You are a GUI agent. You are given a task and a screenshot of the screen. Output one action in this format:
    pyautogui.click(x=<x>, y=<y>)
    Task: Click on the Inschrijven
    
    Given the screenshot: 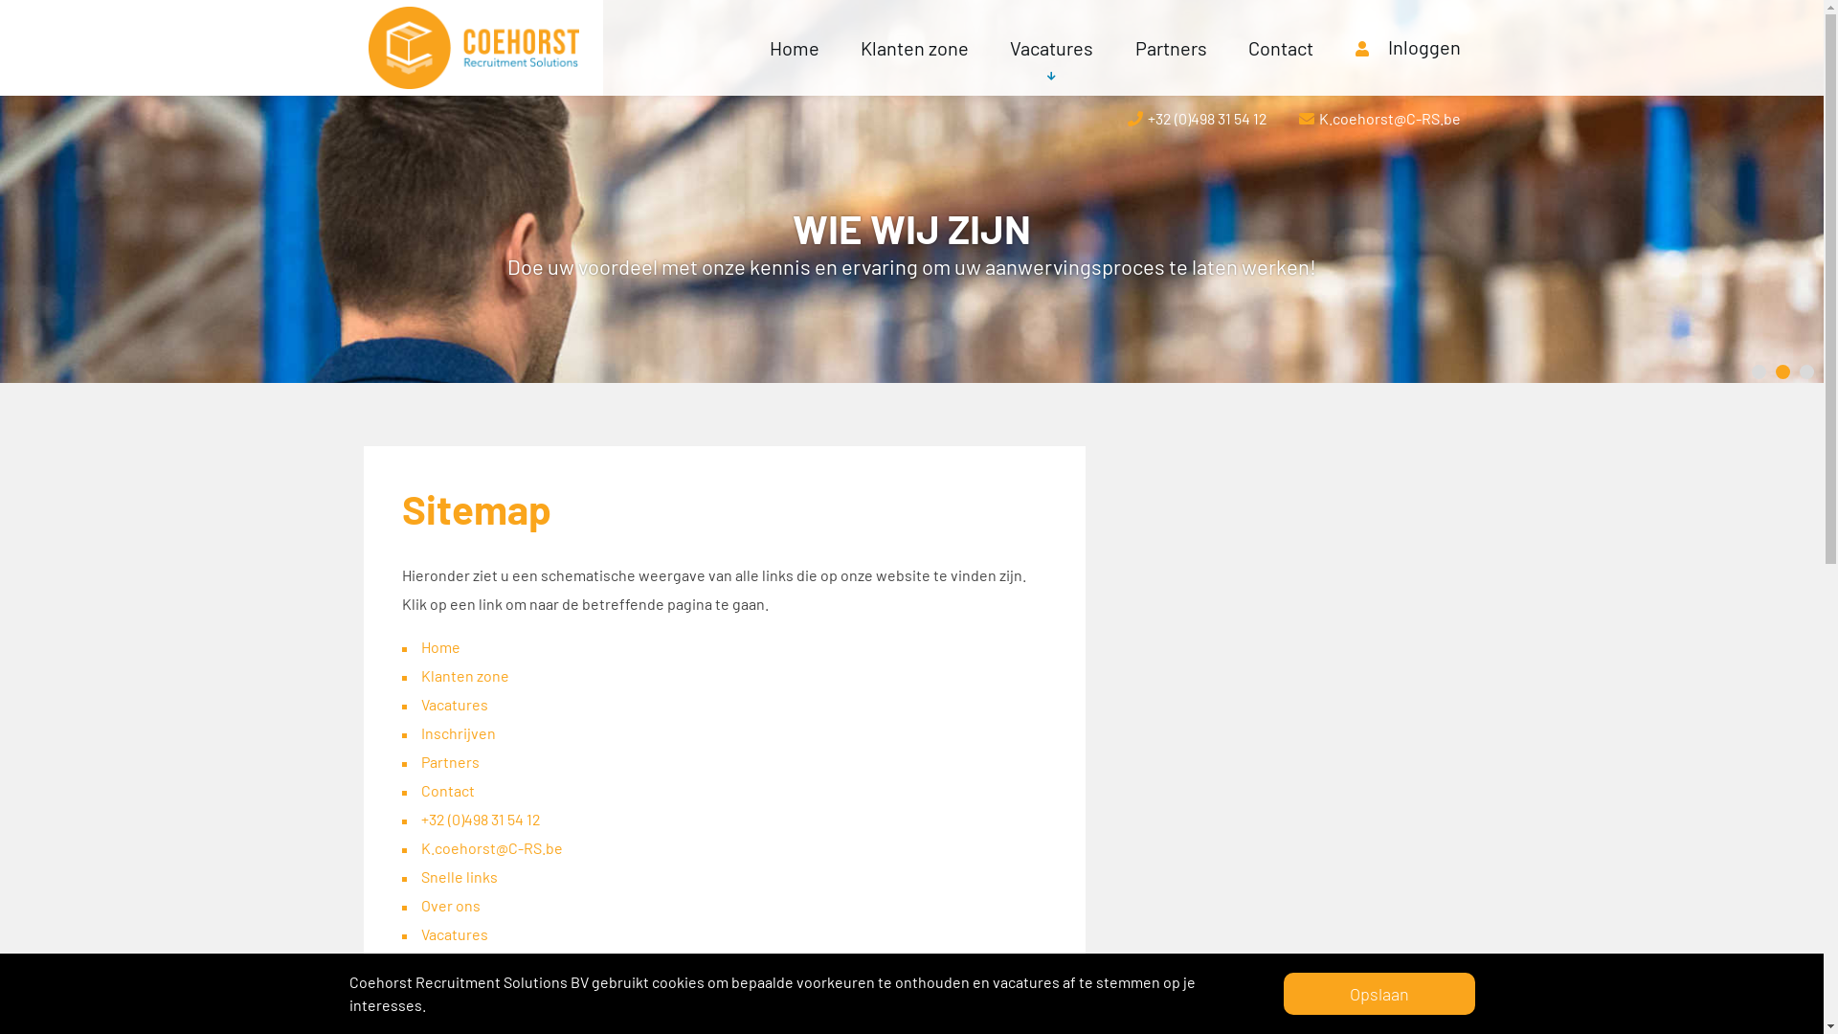 What is the action you would take?
    pyautogui.click(x=459, y=733)
    